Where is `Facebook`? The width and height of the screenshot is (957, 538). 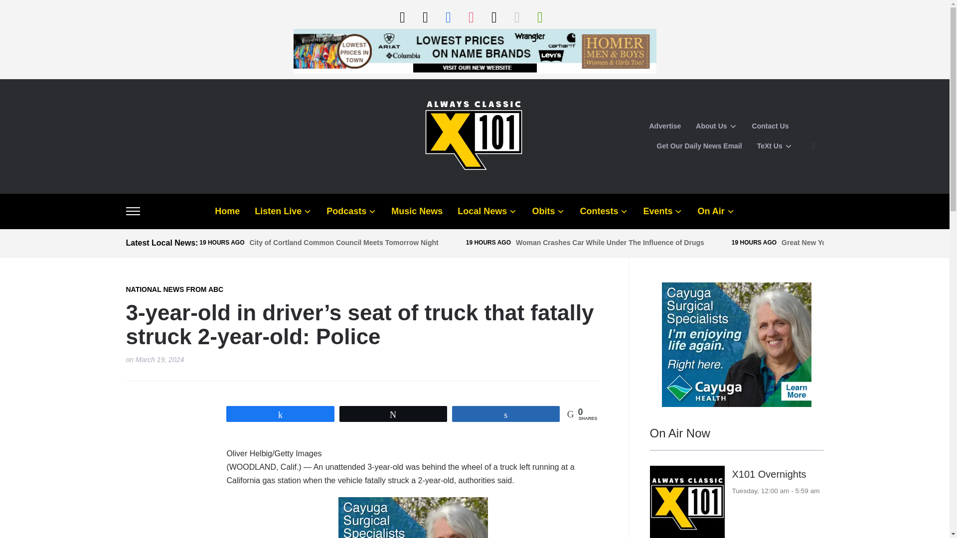
Facebook is located at coordinates (448, 16).